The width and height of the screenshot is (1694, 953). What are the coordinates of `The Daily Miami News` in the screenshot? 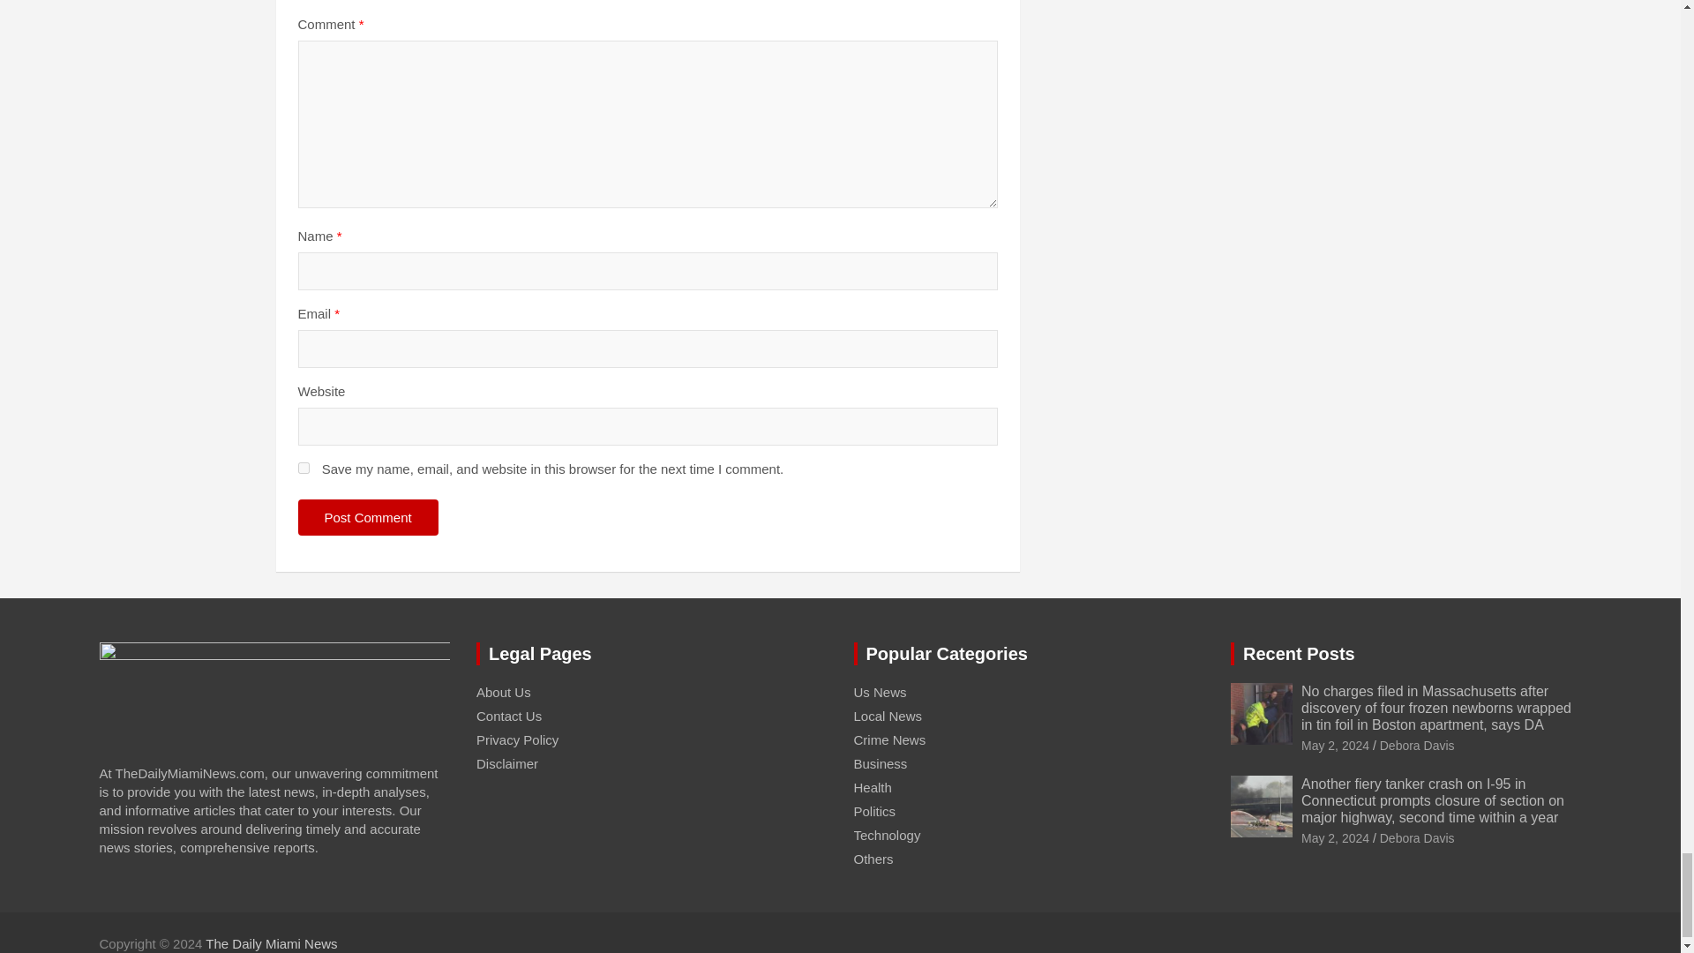 It's located at (271, 942).